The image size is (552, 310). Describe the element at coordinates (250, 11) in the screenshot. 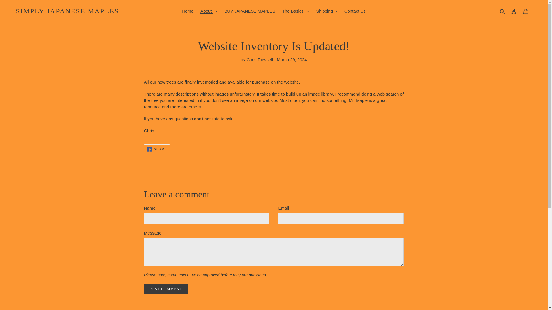

I see `BUY JAPANESE MAPLES` at that location.